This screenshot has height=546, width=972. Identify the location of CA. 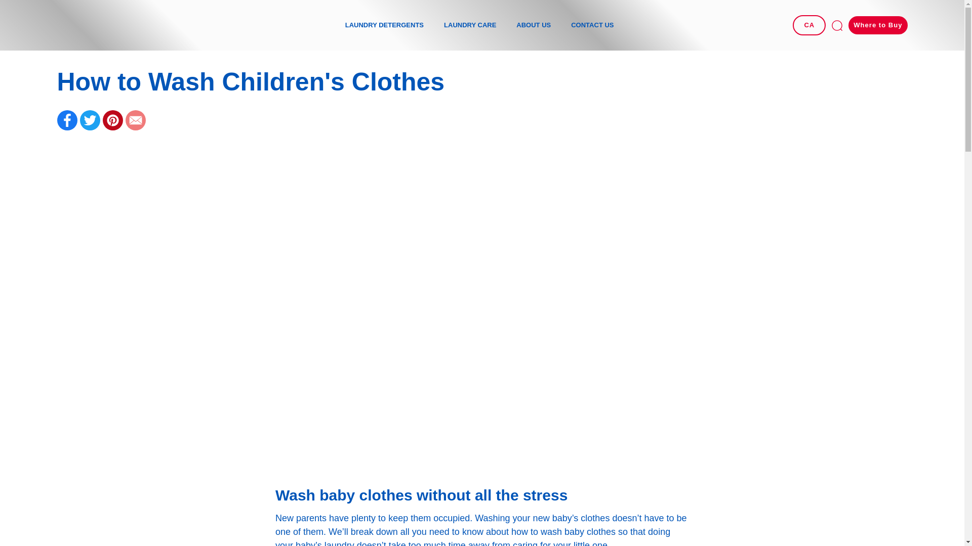
(809, 25).